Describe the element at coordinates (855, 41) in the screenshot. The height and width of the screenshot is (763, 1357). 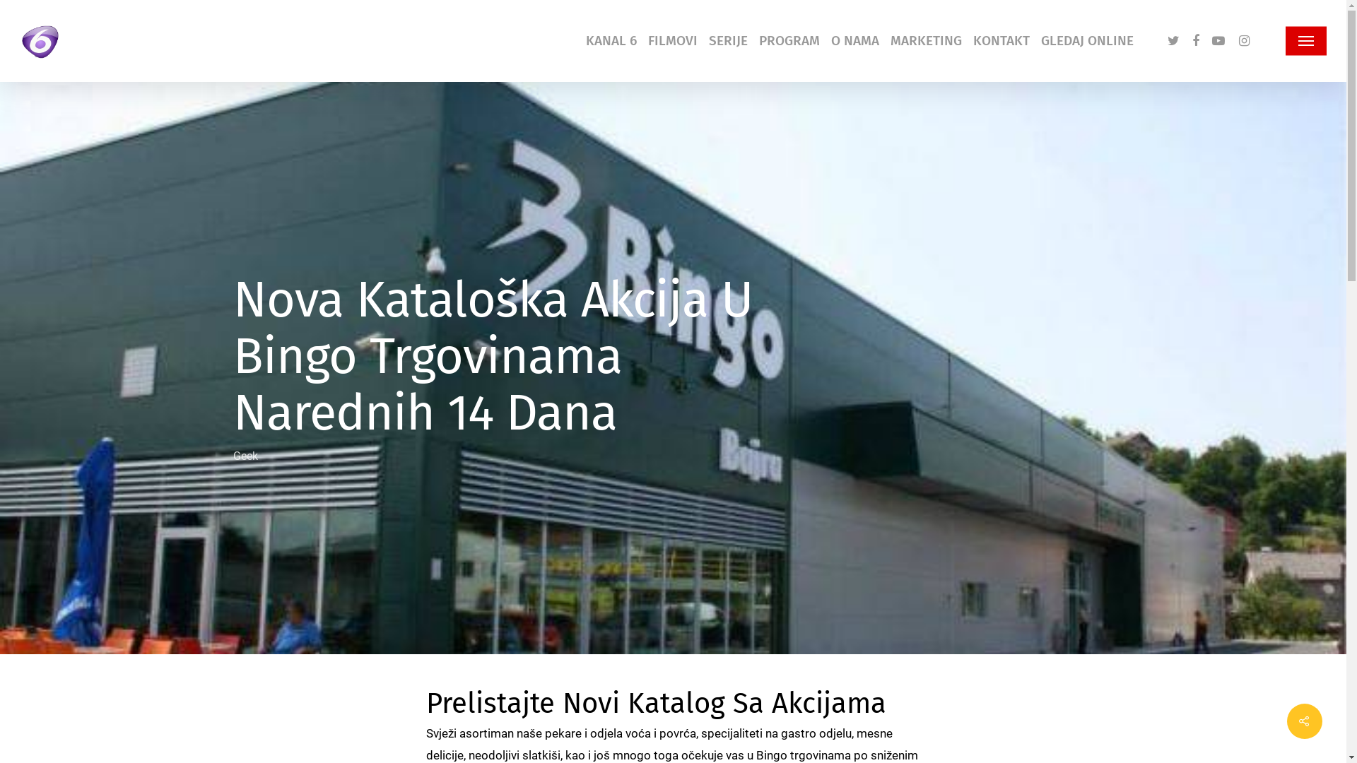
I see `O NAMA` at that location.